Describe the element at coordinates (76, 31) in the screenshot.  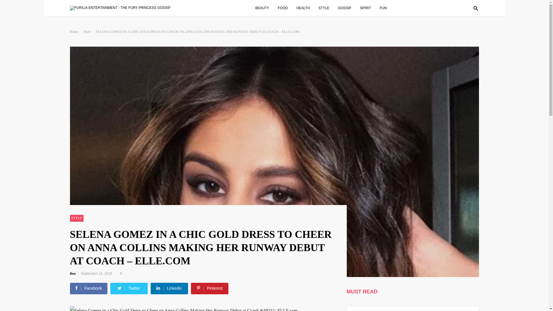
I see `Home` at that location.